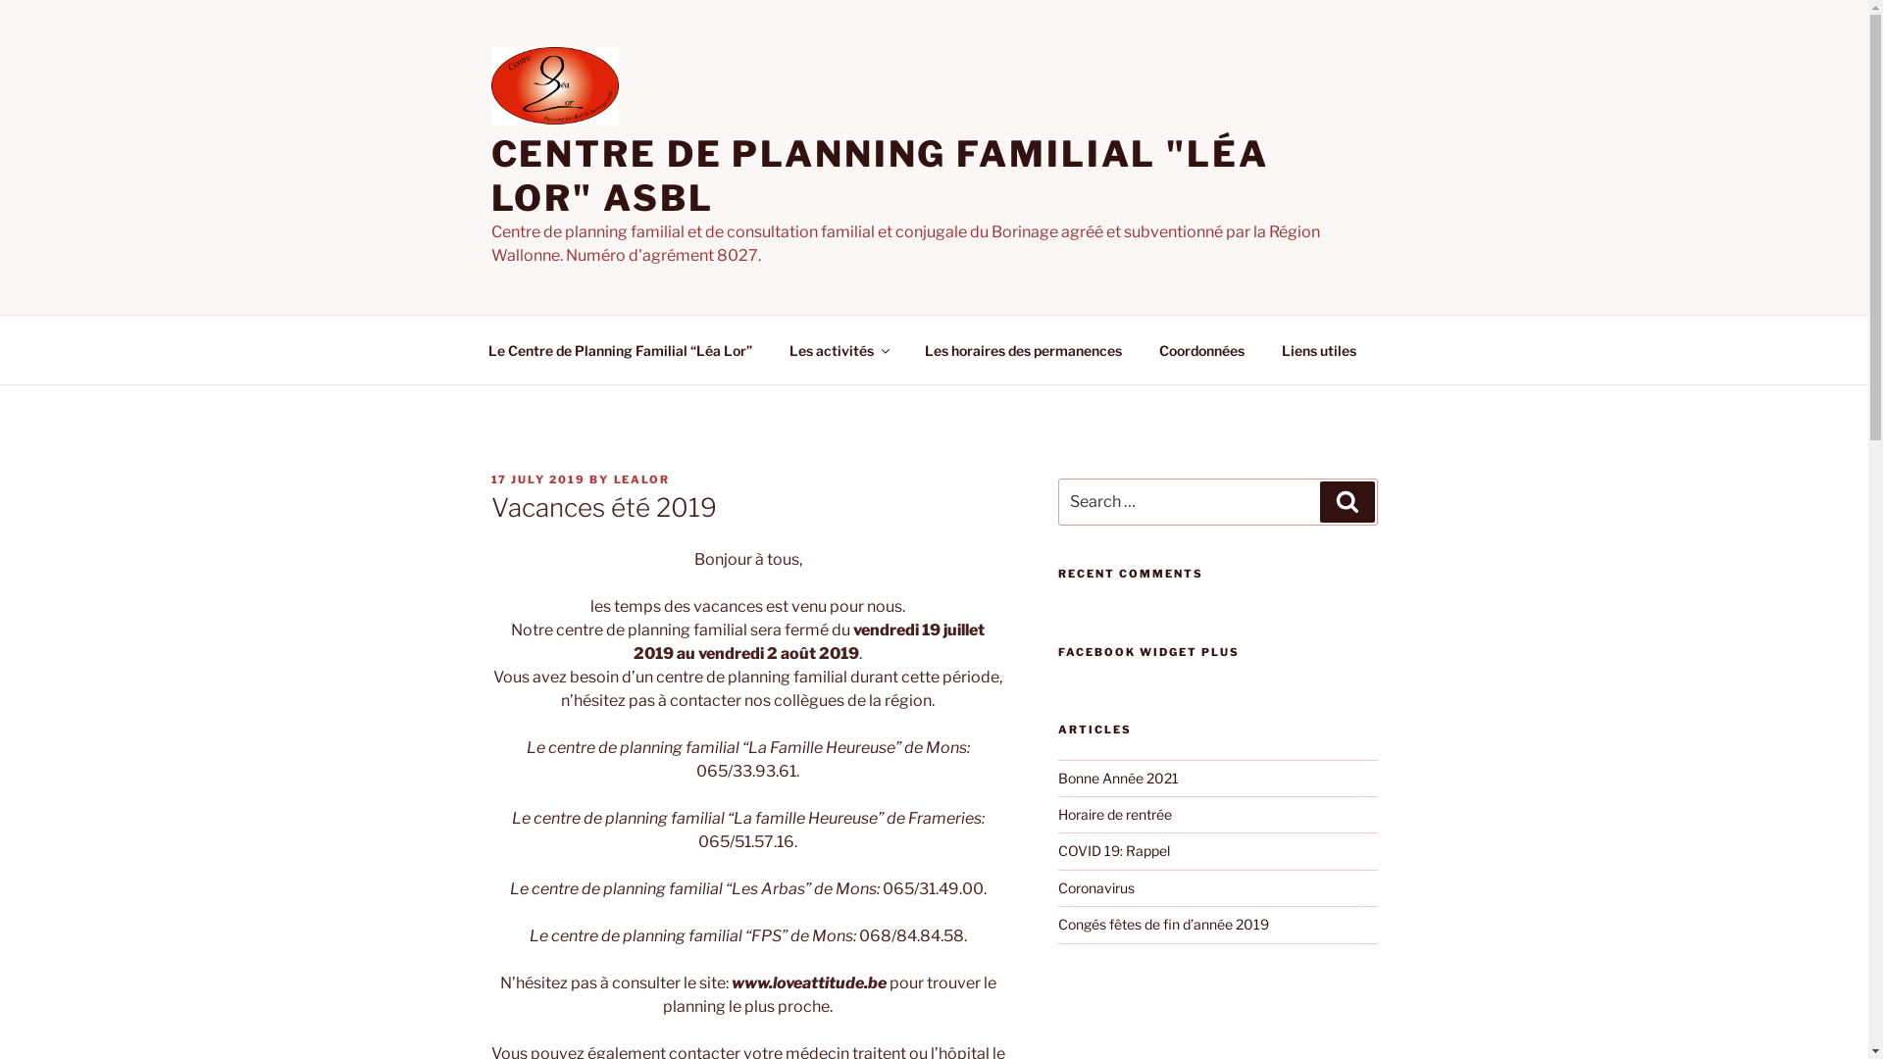  What do you see at coordinates (1320, 349) in the screenshot?
I see `Liens utiles` at bounding box center [1320, 349].